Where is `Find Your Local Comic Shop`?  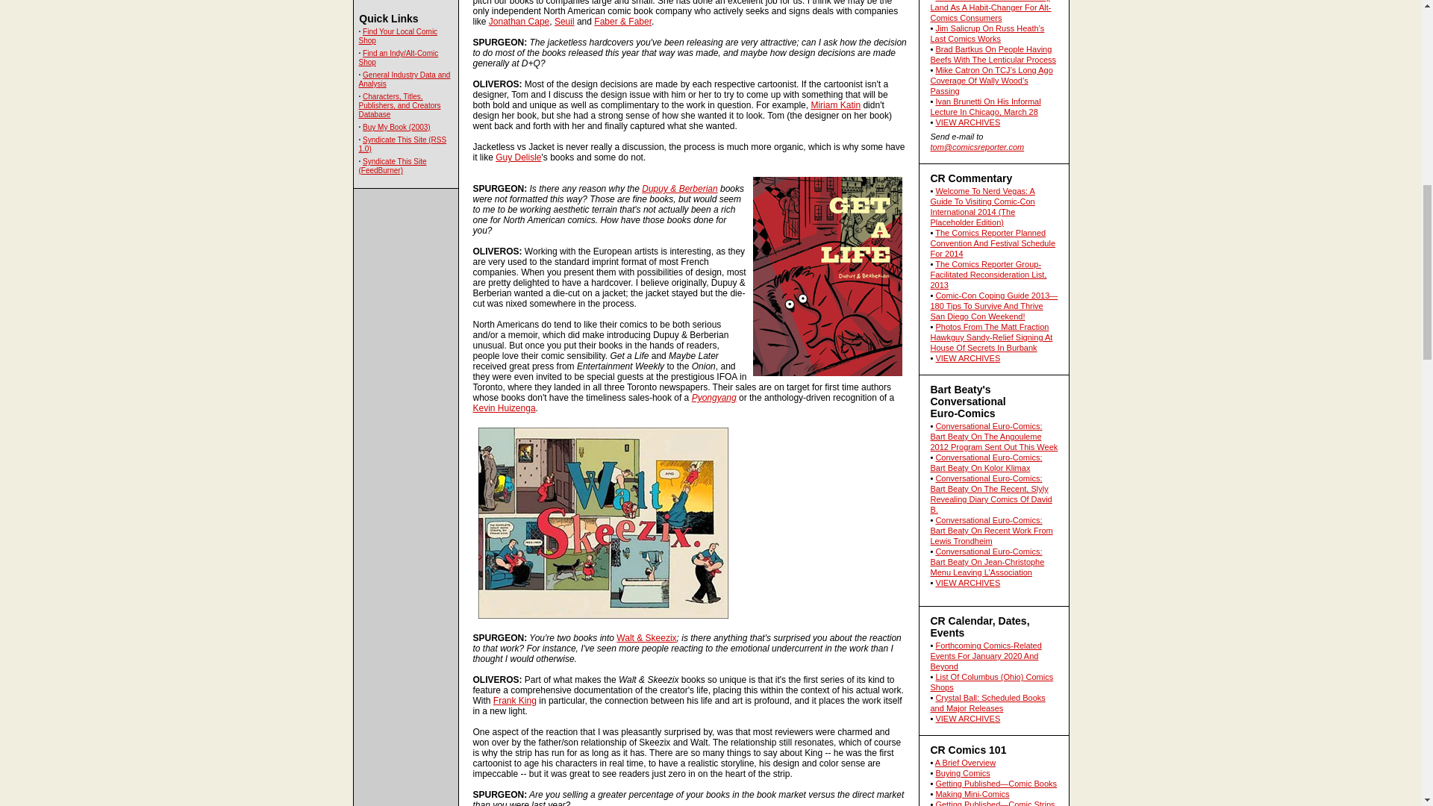 Find Your Local Comic Shop is located at coordinates (397, 36).